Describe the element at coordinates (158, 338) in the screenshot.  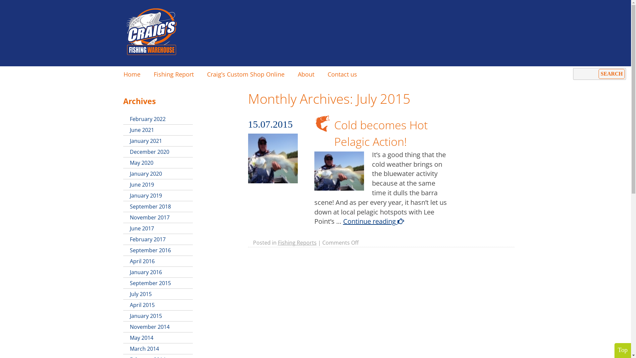
I see `May 2014` at that location.